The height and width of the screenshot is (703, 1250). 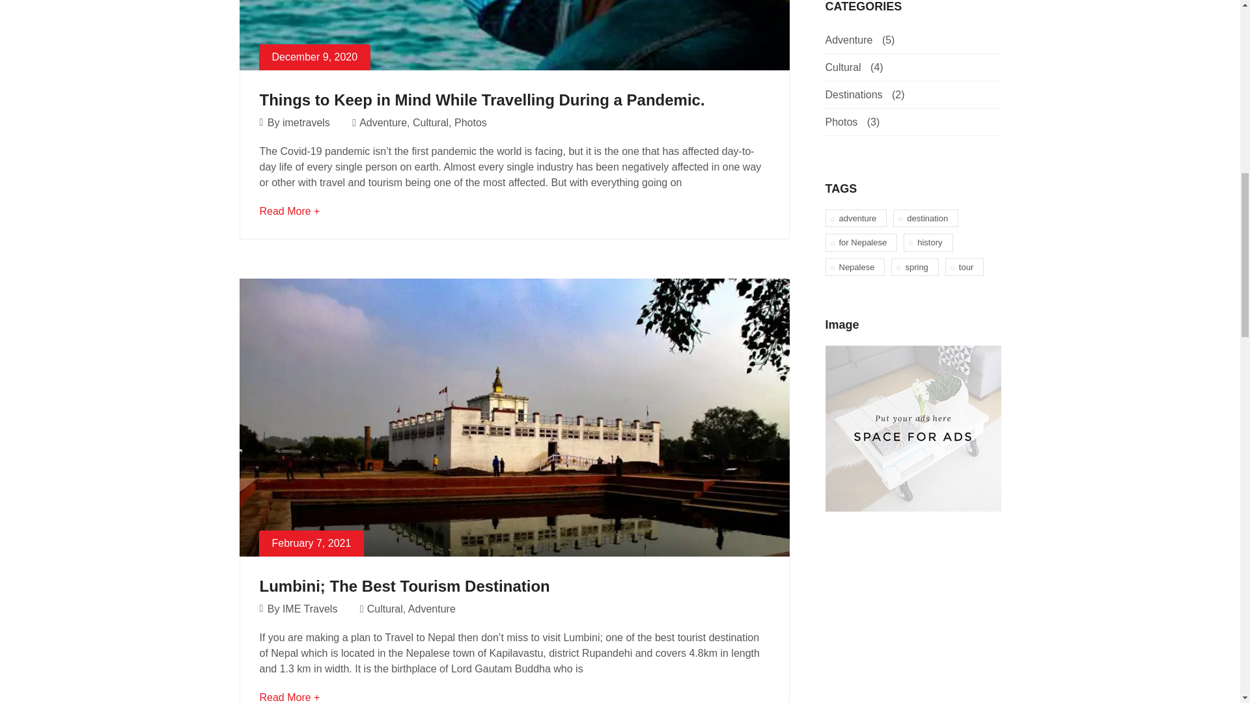 I want to click on Adventure, so click(x=383, y=122).